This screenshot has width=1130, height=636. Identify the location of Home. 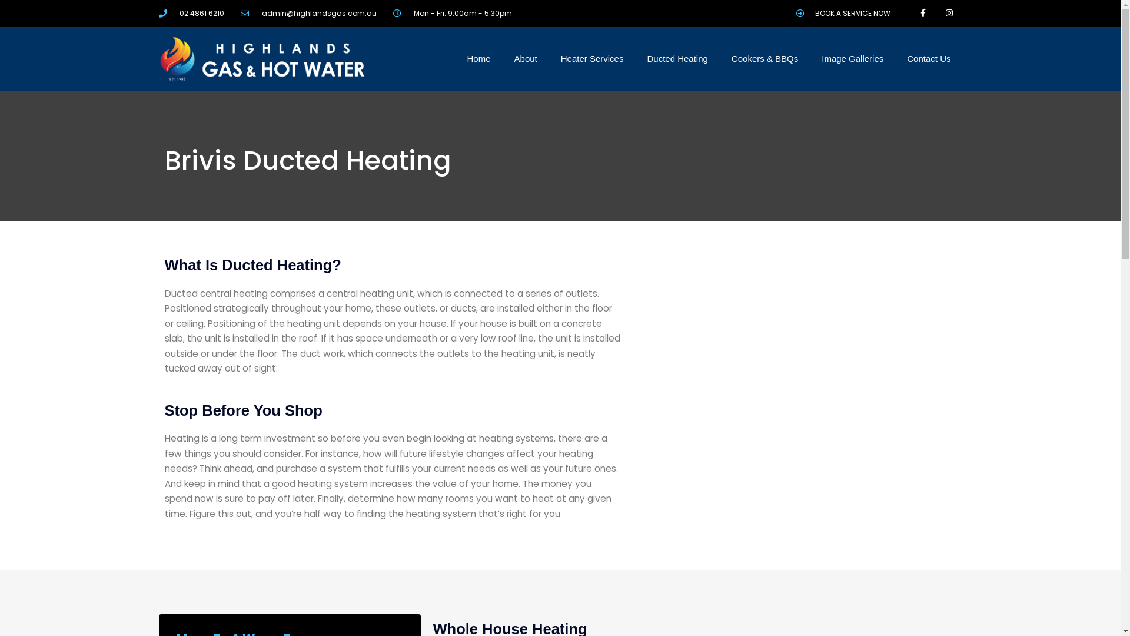
(479, 59).